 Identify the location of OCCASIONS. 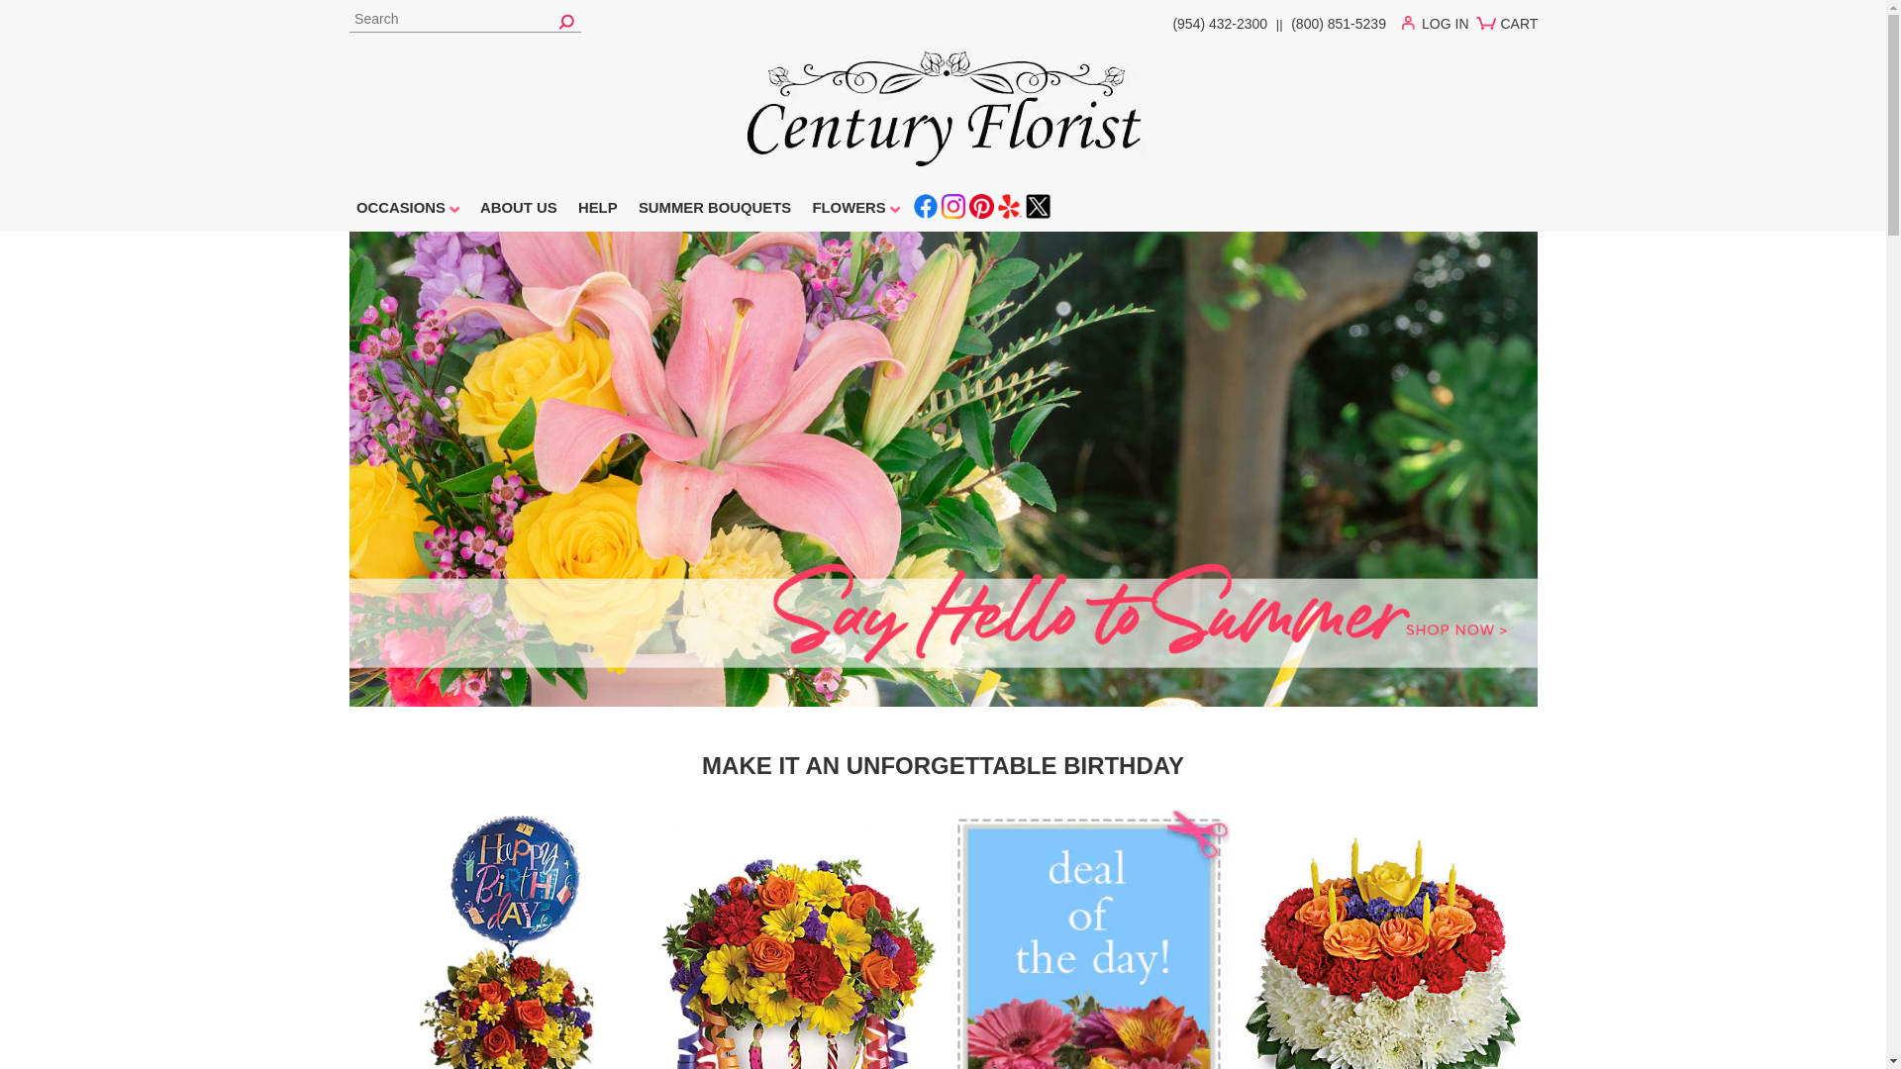
(406, 211).